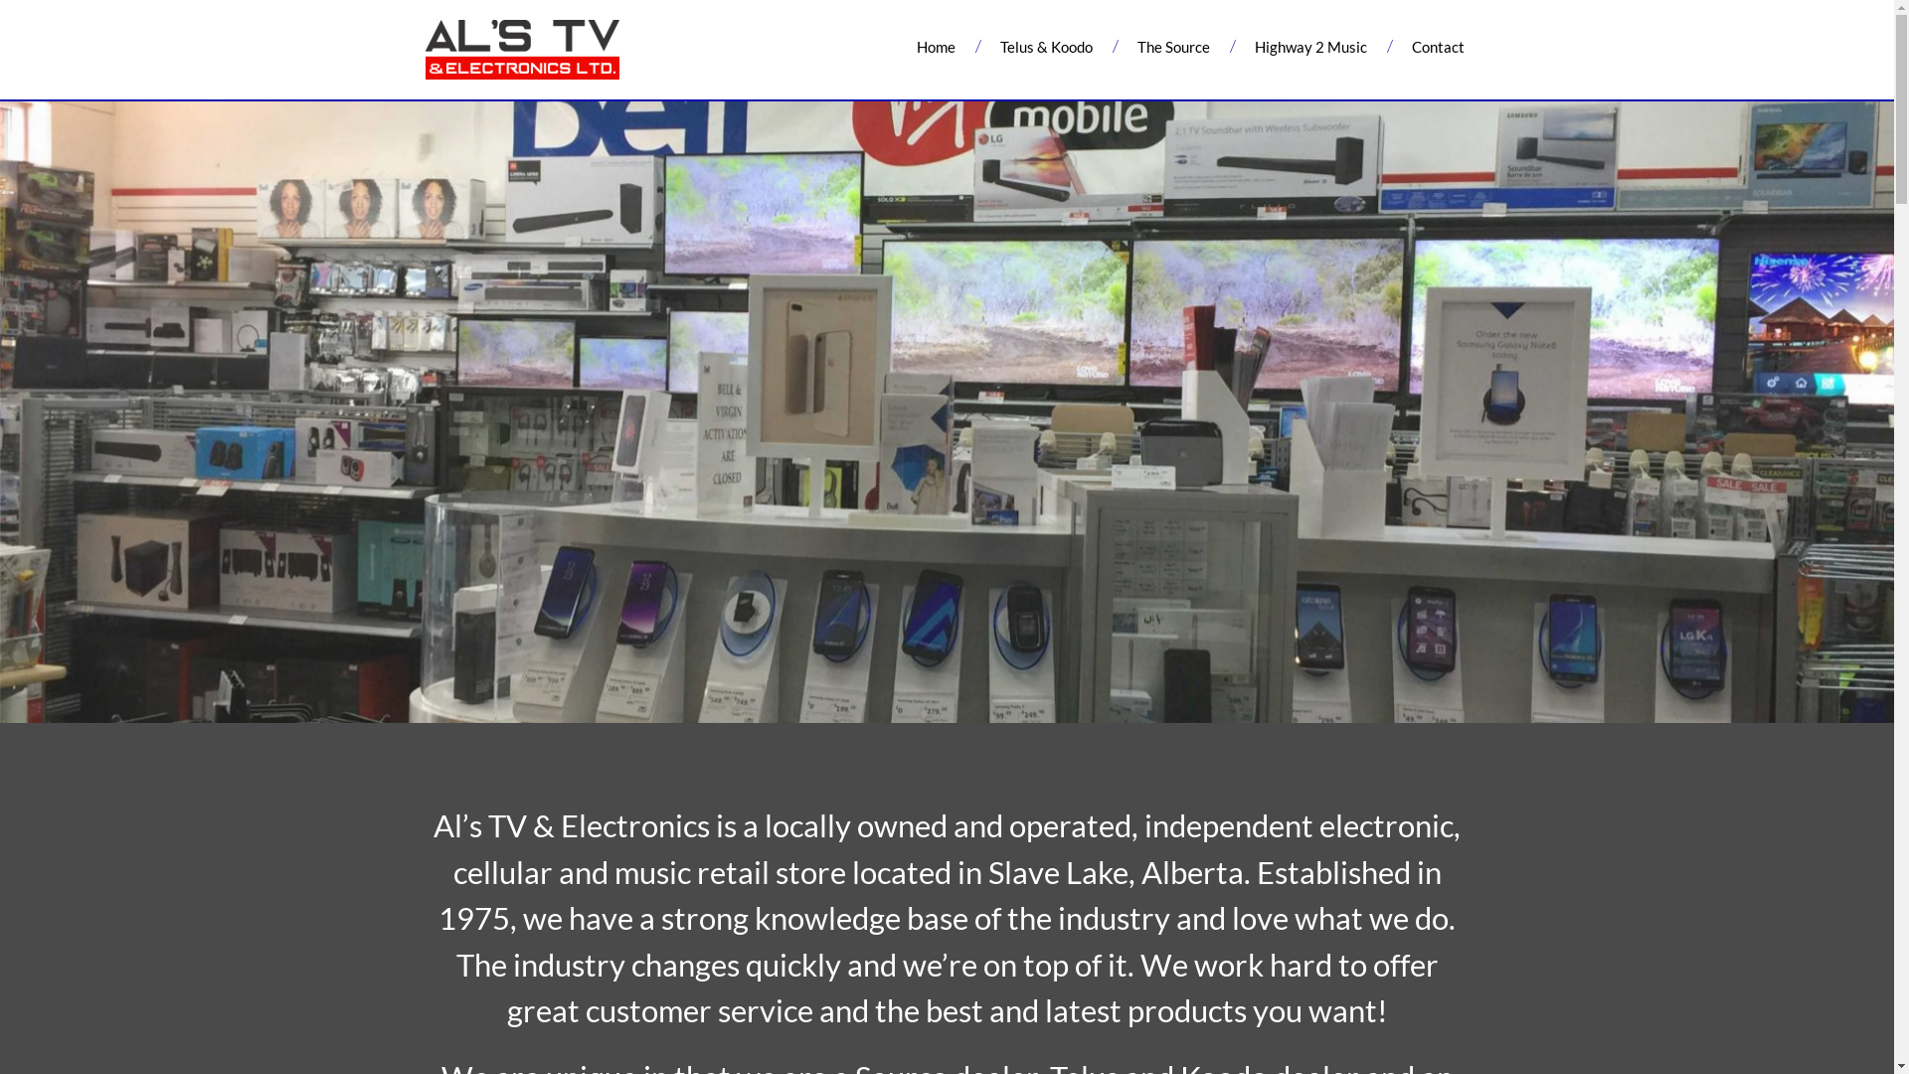 This screenshot has height=1074, width=1909. What do you see at coordinates (937, 47) in the screenshot?
I see `Home` at bounding box center [937, 47].